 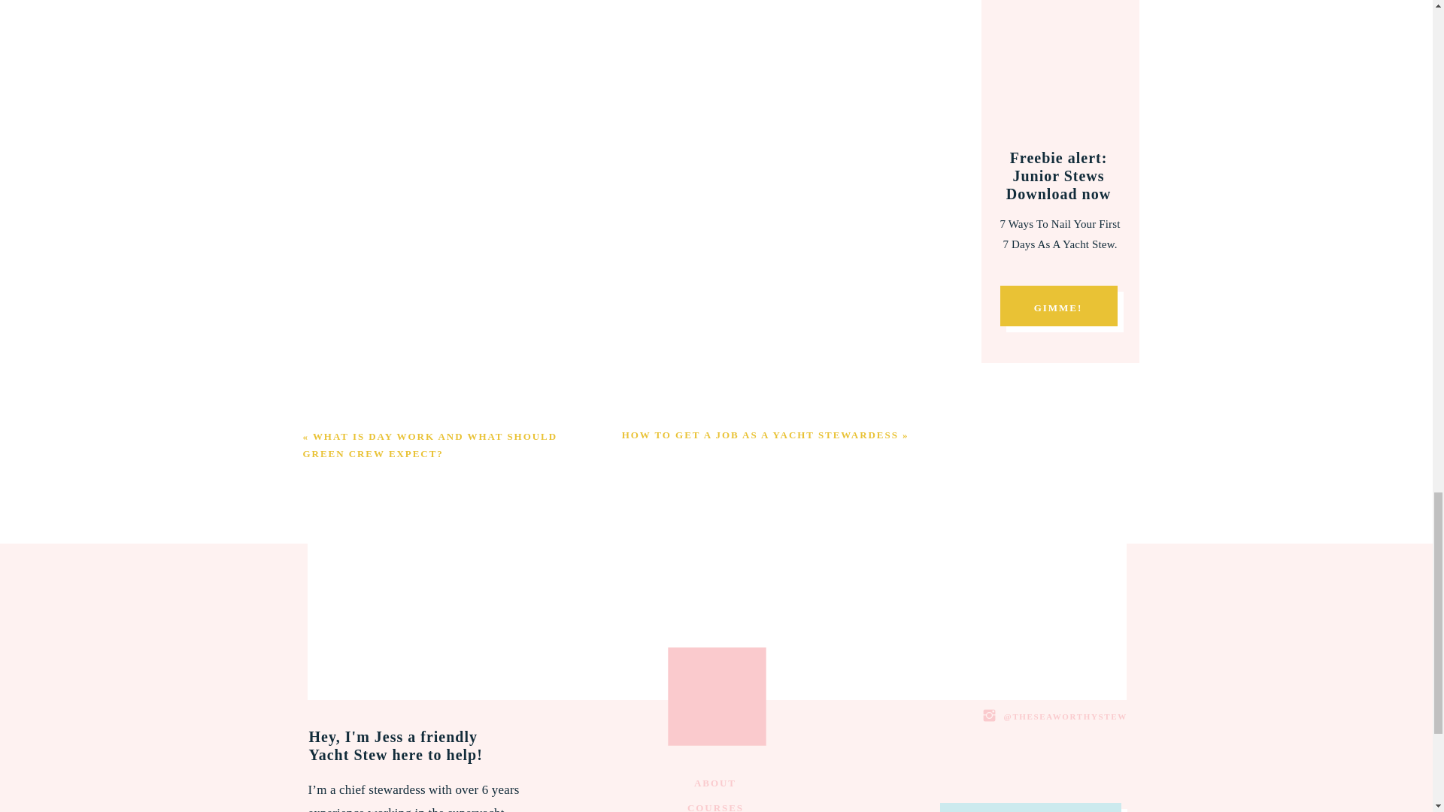 What do you see at coordinates (760, 435) in the screenshot?
I see `HOW TO GET A JOB AS A YACHT STEWARDESS` at bounding box center [760, 435].